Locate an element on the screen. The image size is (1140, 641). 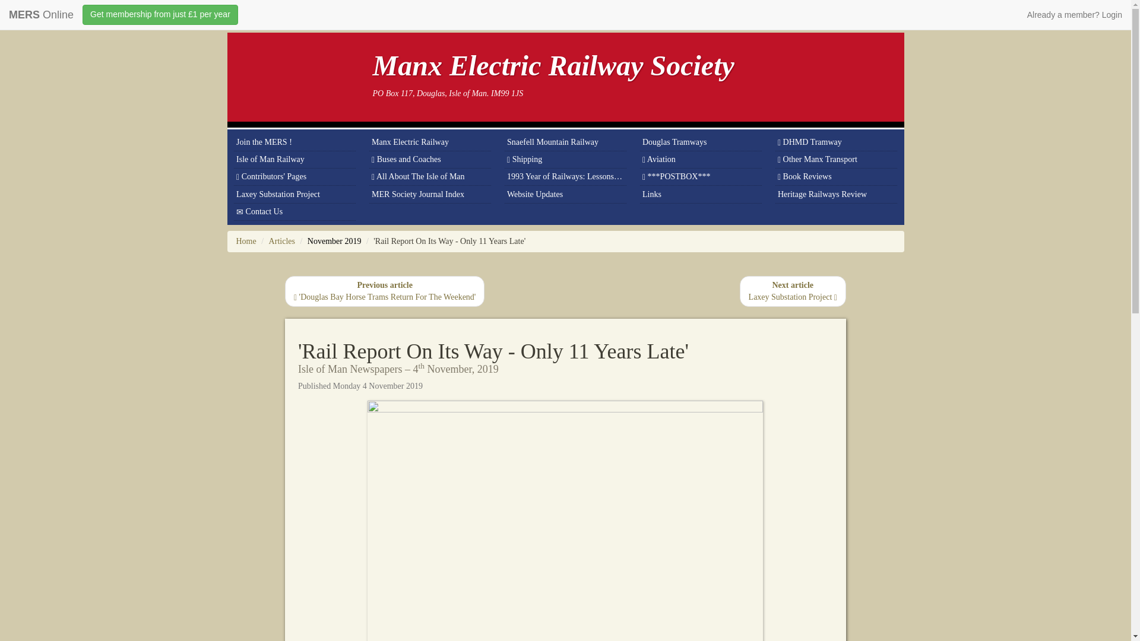
Contact Us is located at coordinates (294, 212).